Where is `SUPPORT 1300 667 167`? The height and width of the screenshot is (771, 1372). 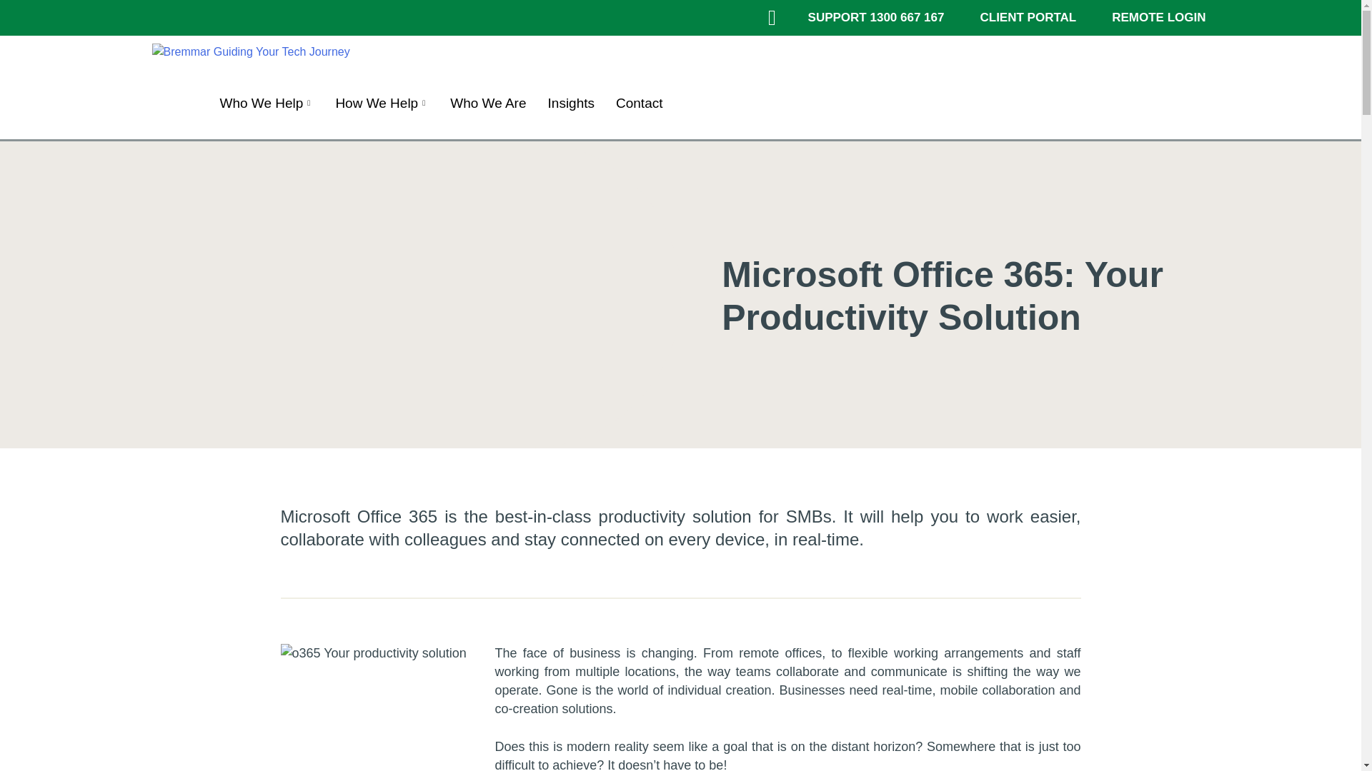
SUPPORT 1300 667 167 is located at coordinates (876, 17).